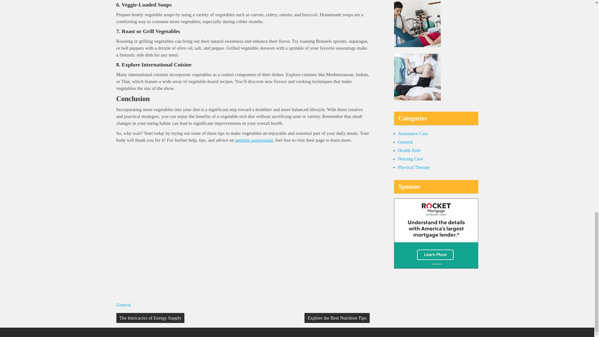 The image size is (599, 337). What do you see at coordinates (123, 305) in the screenshot?
I see `General` at bounding box center [123, 305].